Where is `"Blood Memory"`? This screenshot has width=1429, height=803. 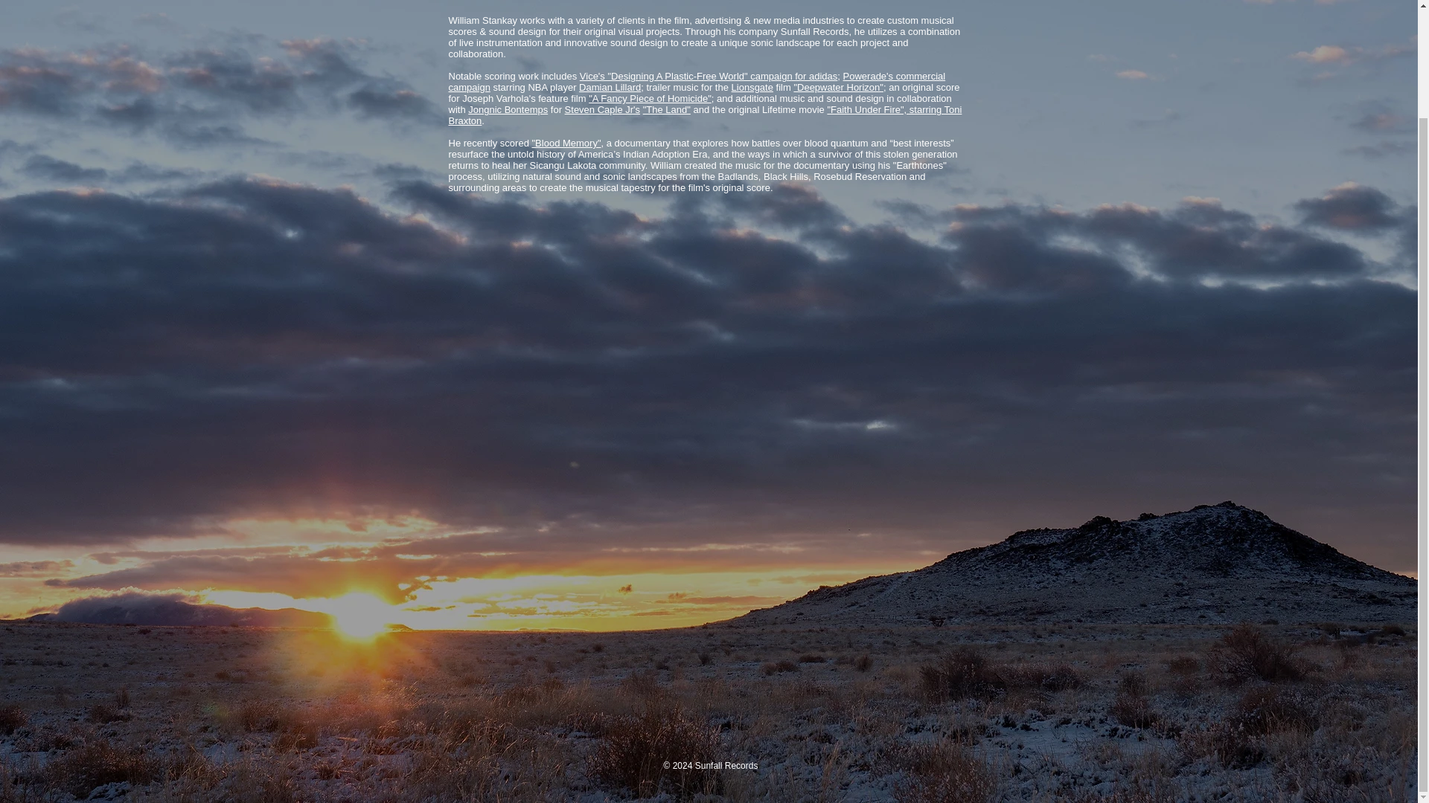
"Blood Memory" is located at coordinates (566, 143).